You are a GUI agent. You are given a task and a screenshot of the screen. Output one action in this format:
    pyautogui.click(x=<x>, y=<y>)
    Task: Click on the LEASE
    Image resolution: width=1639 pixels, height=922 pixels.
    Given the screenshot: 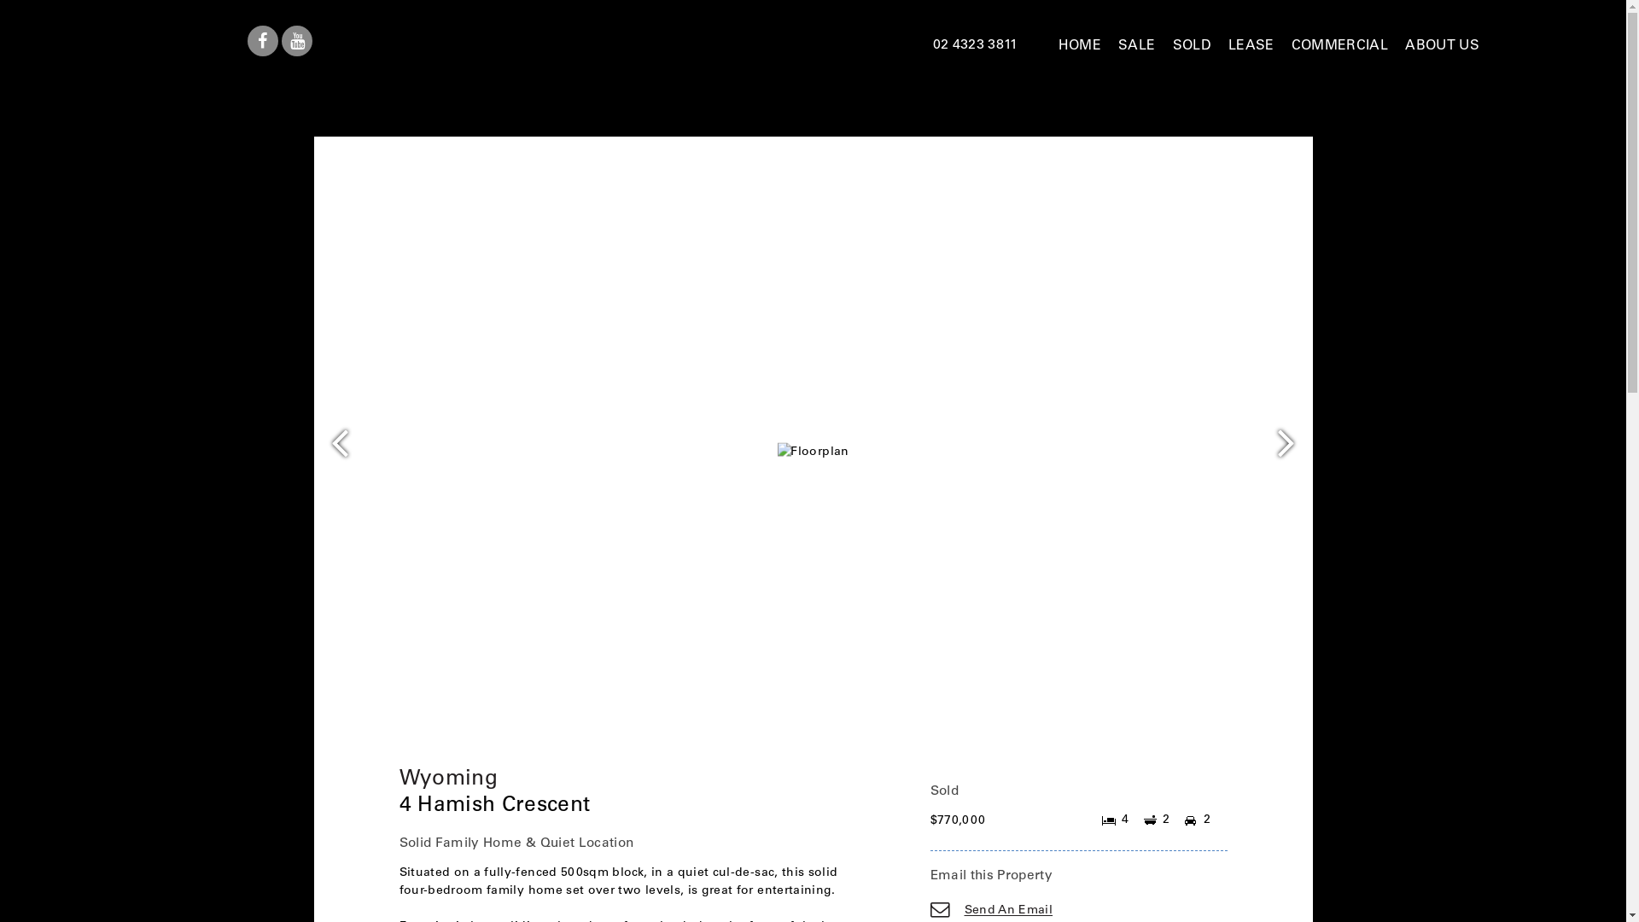 What is the action you would take?
    pyautogui.click(x=1251, y=46)
    